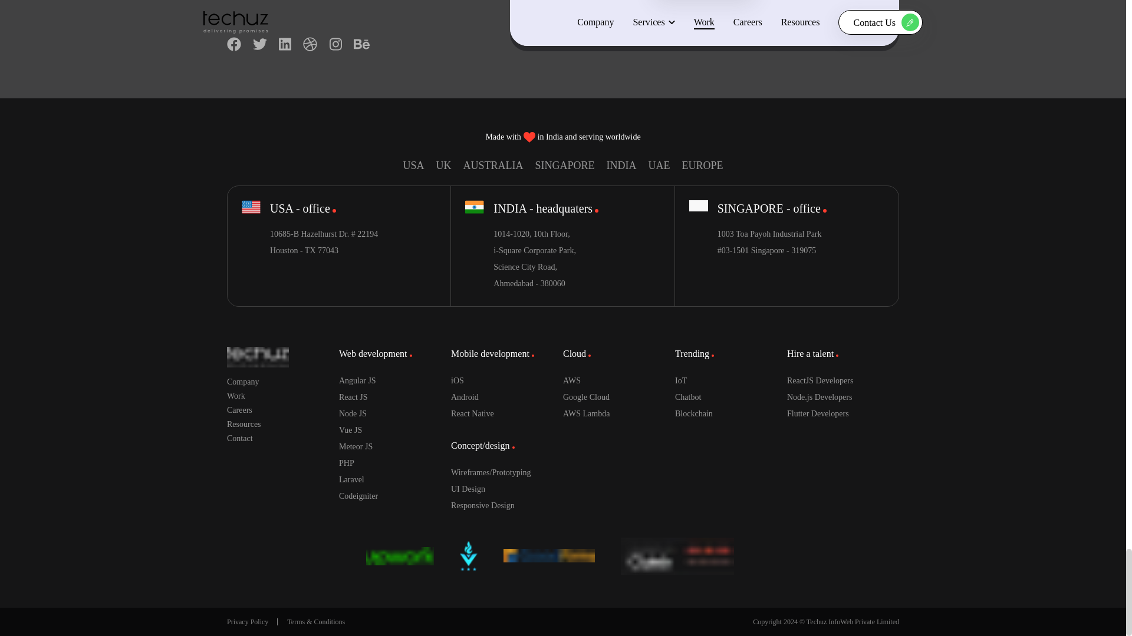  I want to click on Contact, so click(283, 438).